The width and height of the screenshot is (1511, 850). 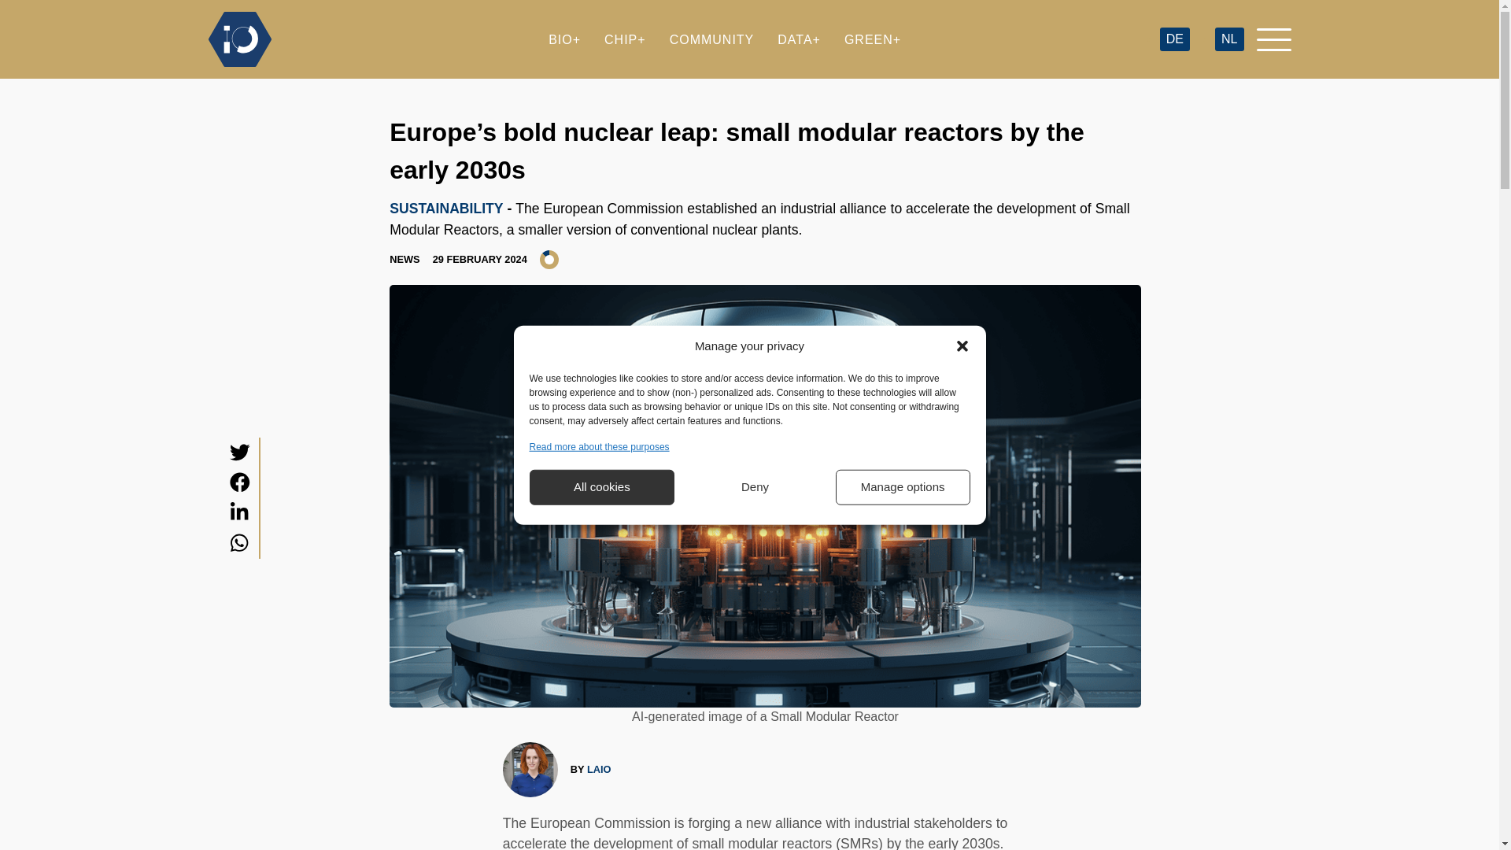 I want to click on COMMUNITY, so click(x=711, y=39).